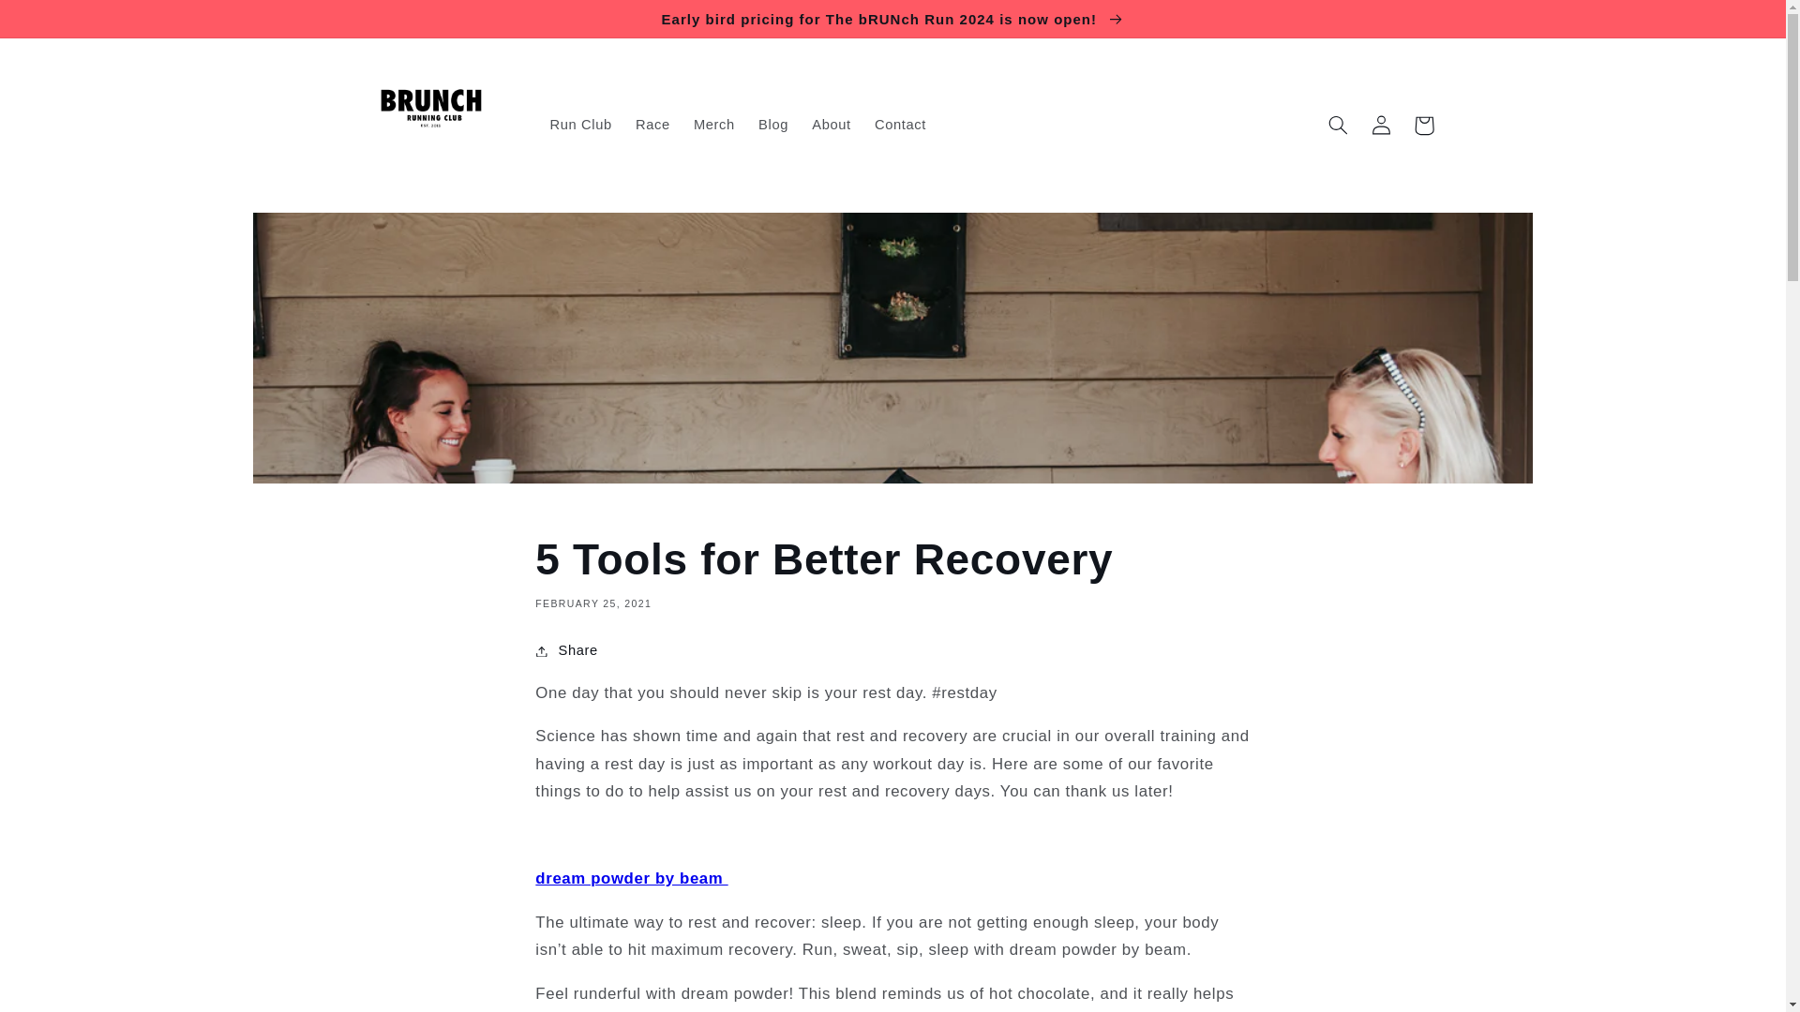 This screenshot has width=1800, height=1012. I want to click on dream powder by beam , so click(630, 878).